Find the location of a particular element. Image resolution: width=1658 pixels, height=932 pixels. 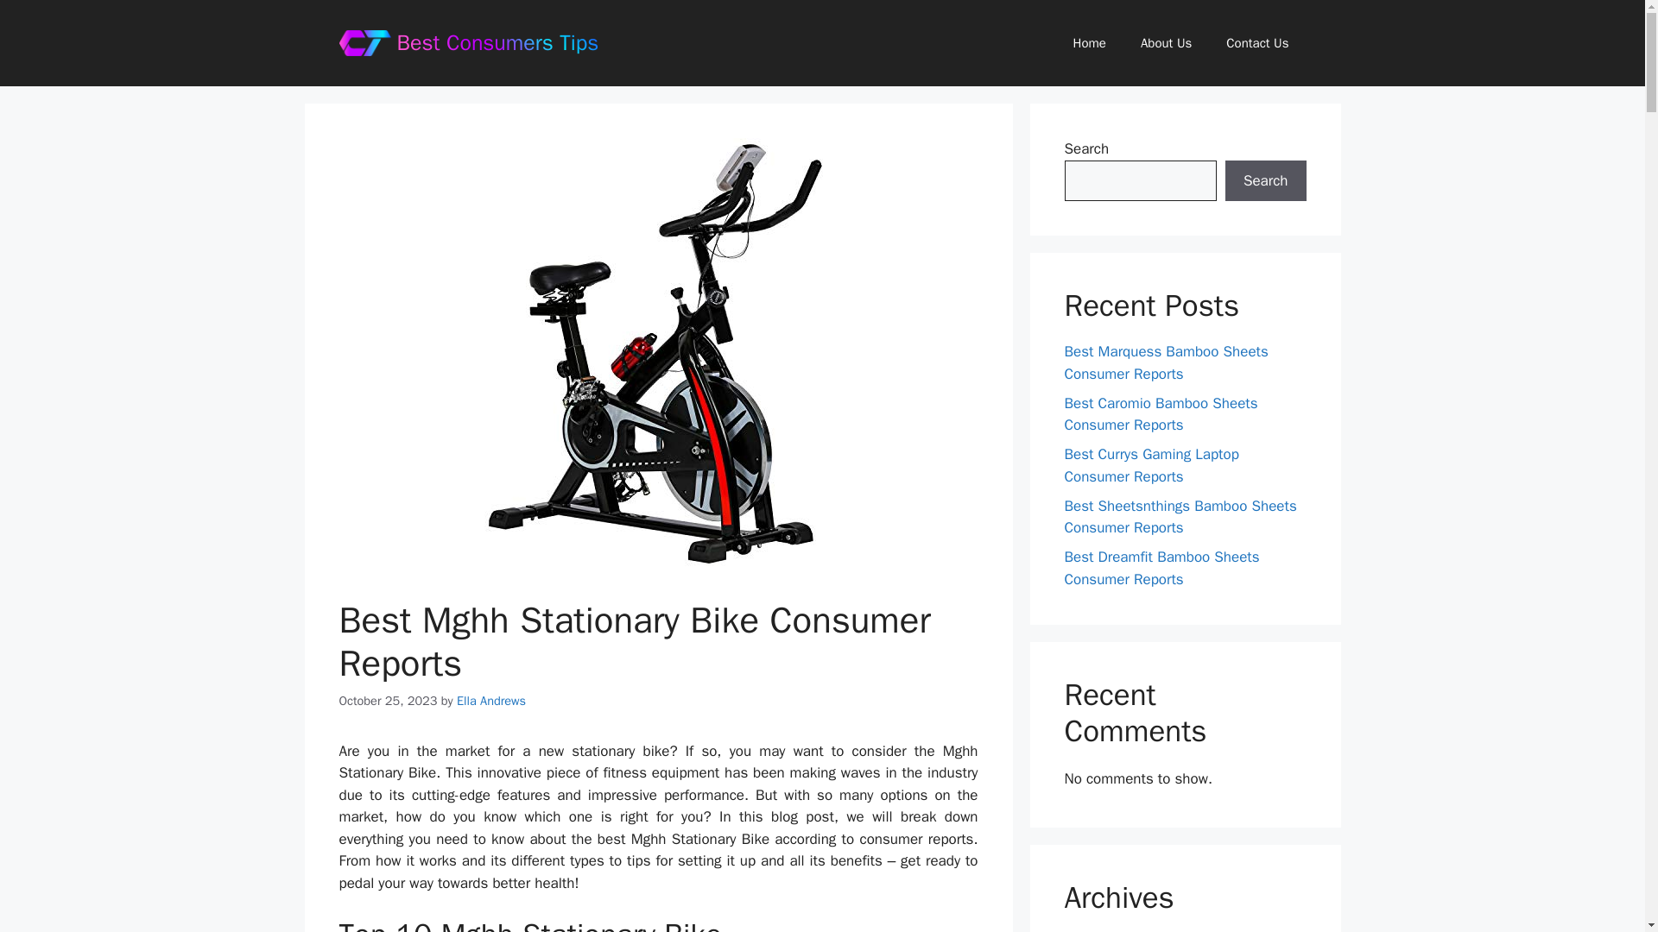

Home is located at coordinates (1090, 43).